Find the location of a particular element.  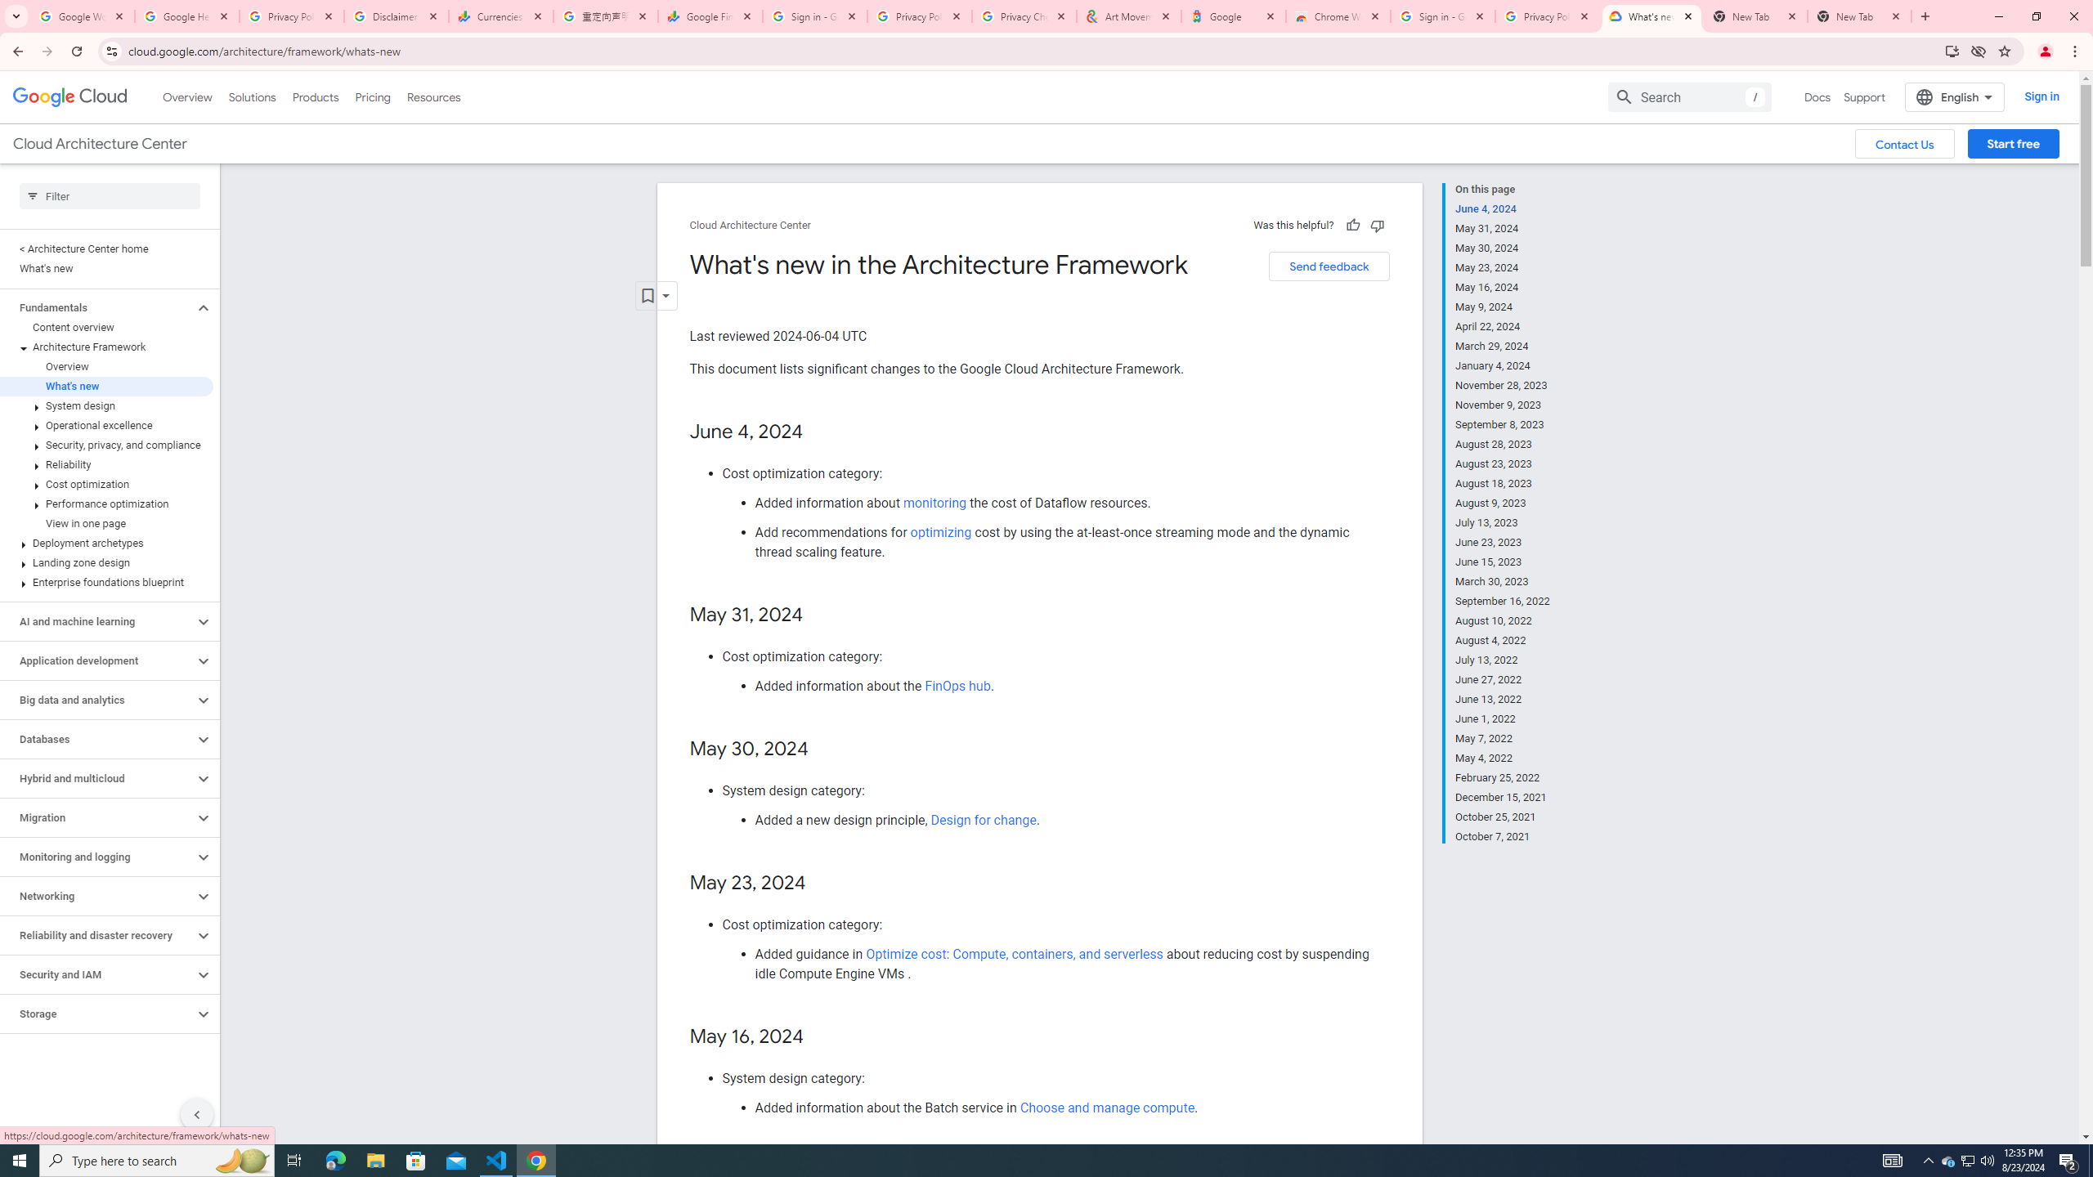

August 18, 2023 is located at coordinates (1503, 484).